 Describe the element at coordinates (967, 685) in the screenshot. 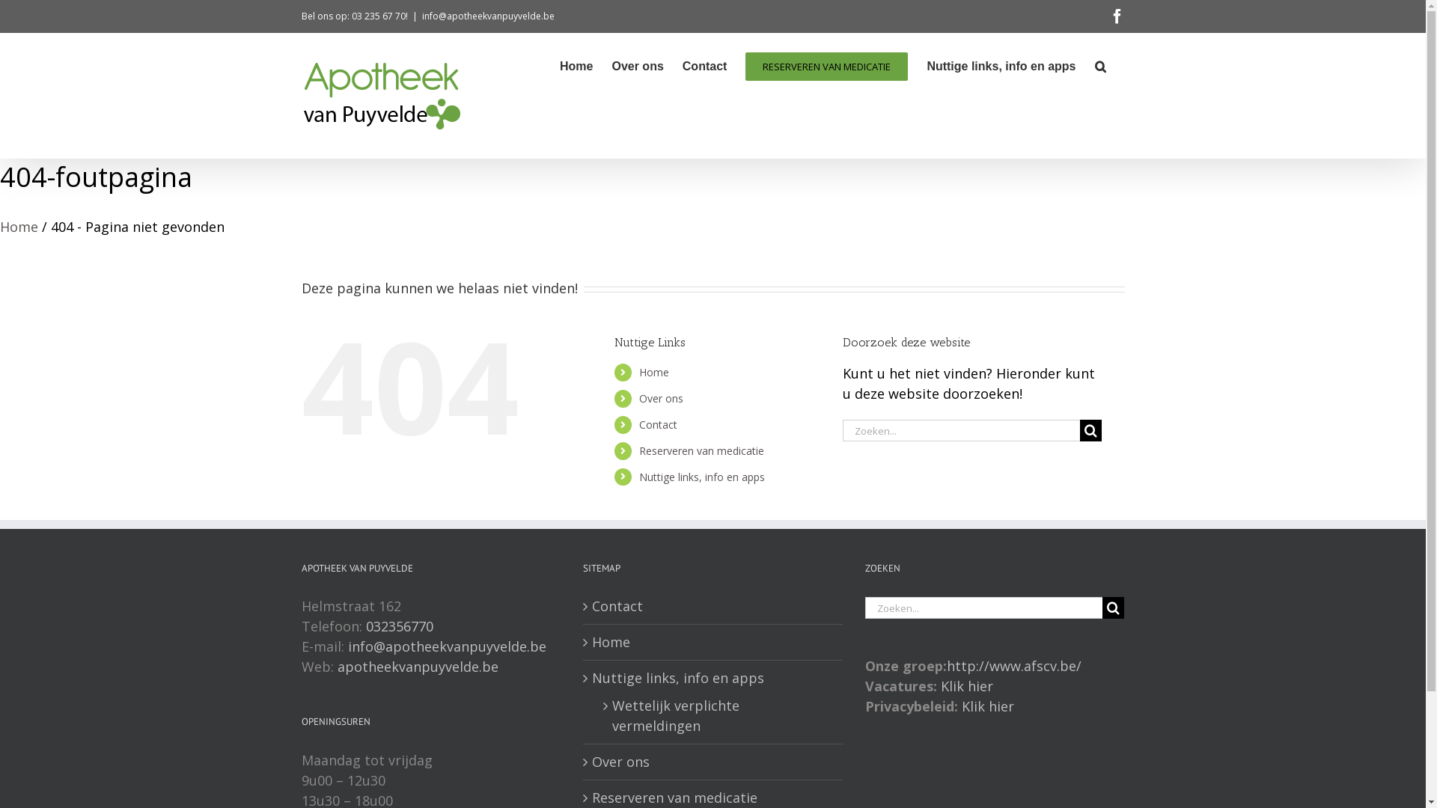

I see `Klik hier` at that location.